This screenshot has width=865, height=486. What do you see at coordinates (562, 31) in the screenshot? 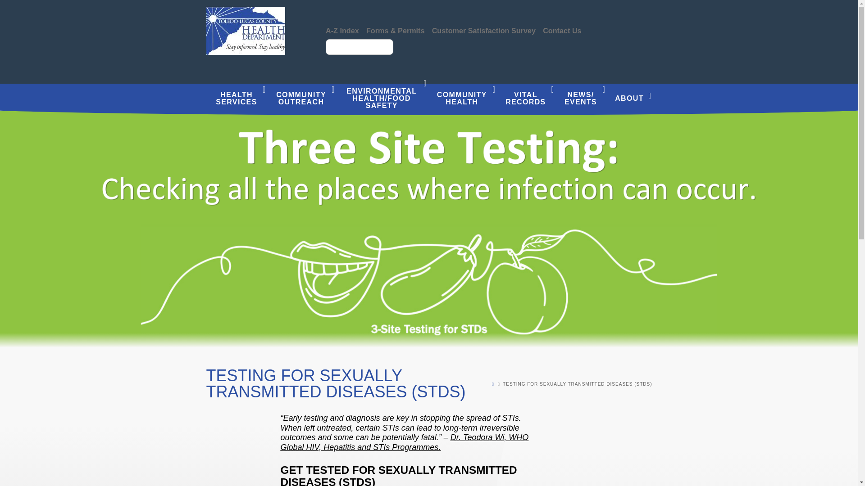
I see `Contact Us` at bounding box center [562, 31].